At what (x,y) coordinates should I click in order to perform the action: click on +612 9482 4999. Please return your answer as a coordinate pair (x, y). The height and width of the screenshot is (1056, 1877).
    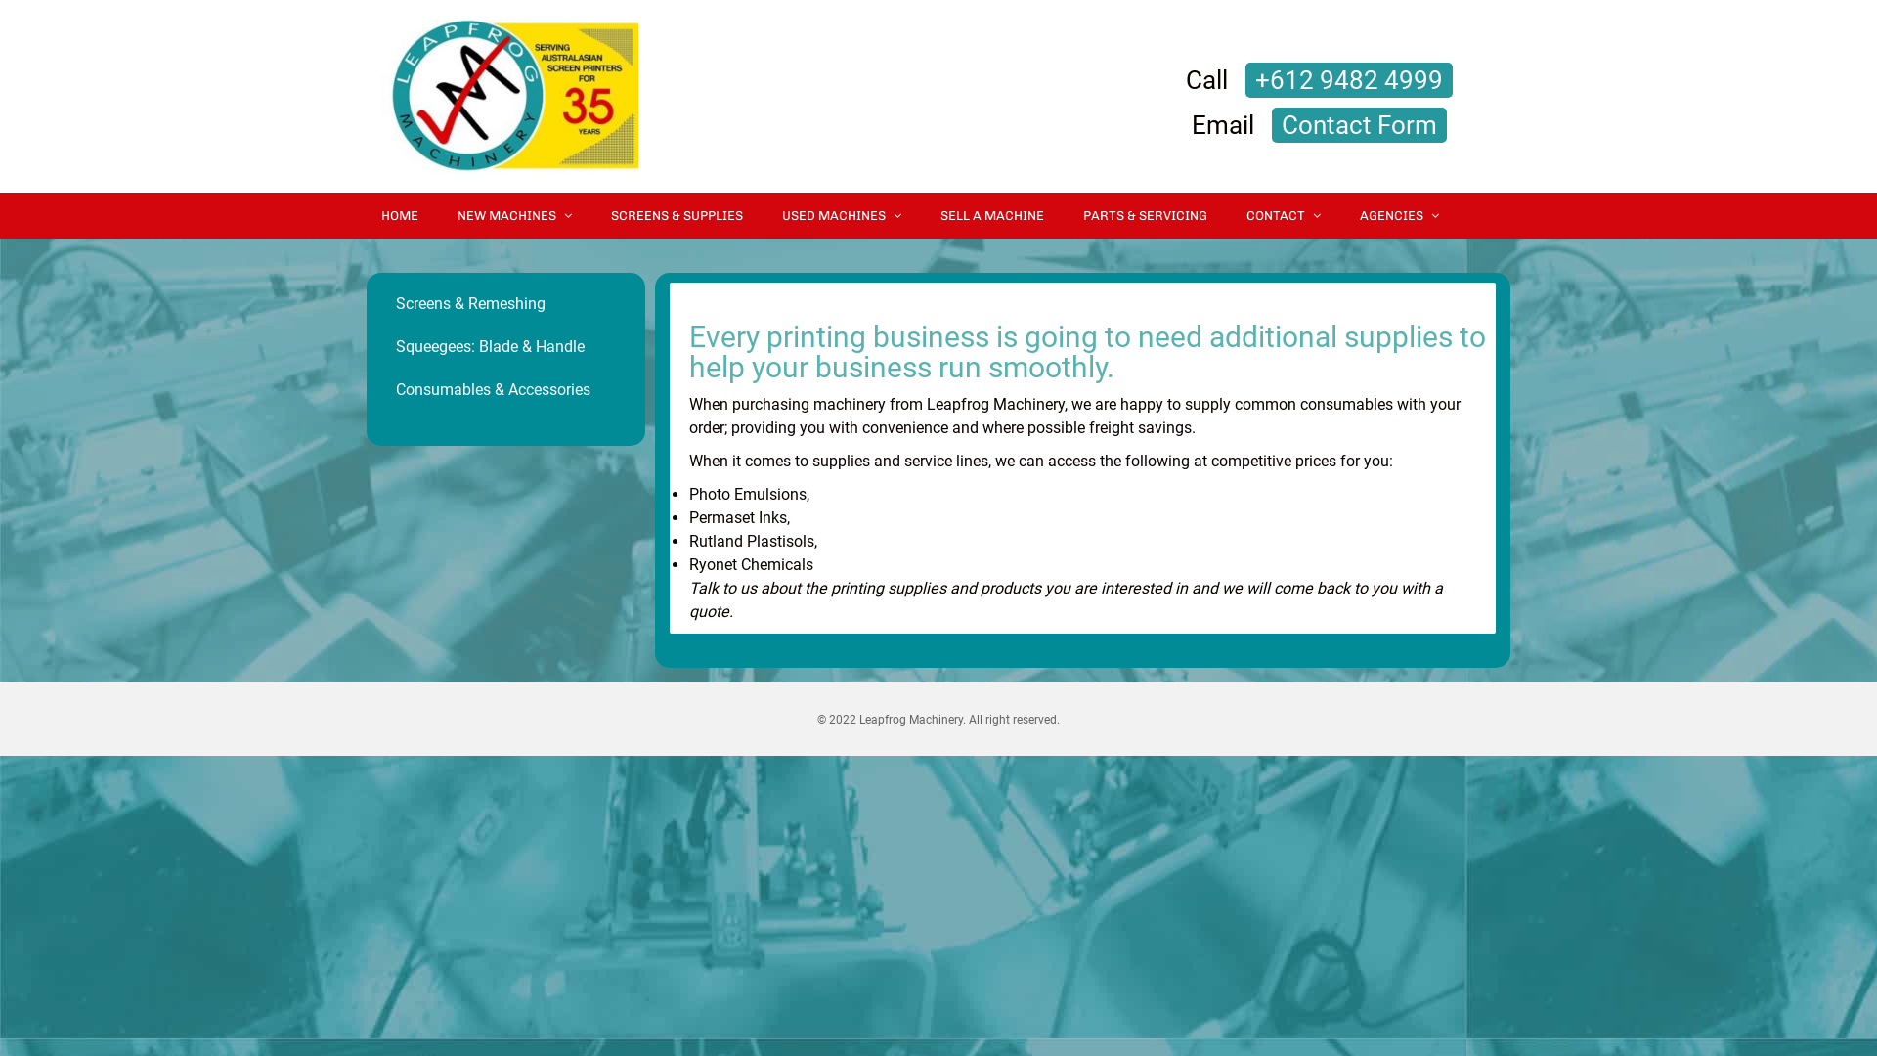
    Looking at the image, I should click on (1349, 80).